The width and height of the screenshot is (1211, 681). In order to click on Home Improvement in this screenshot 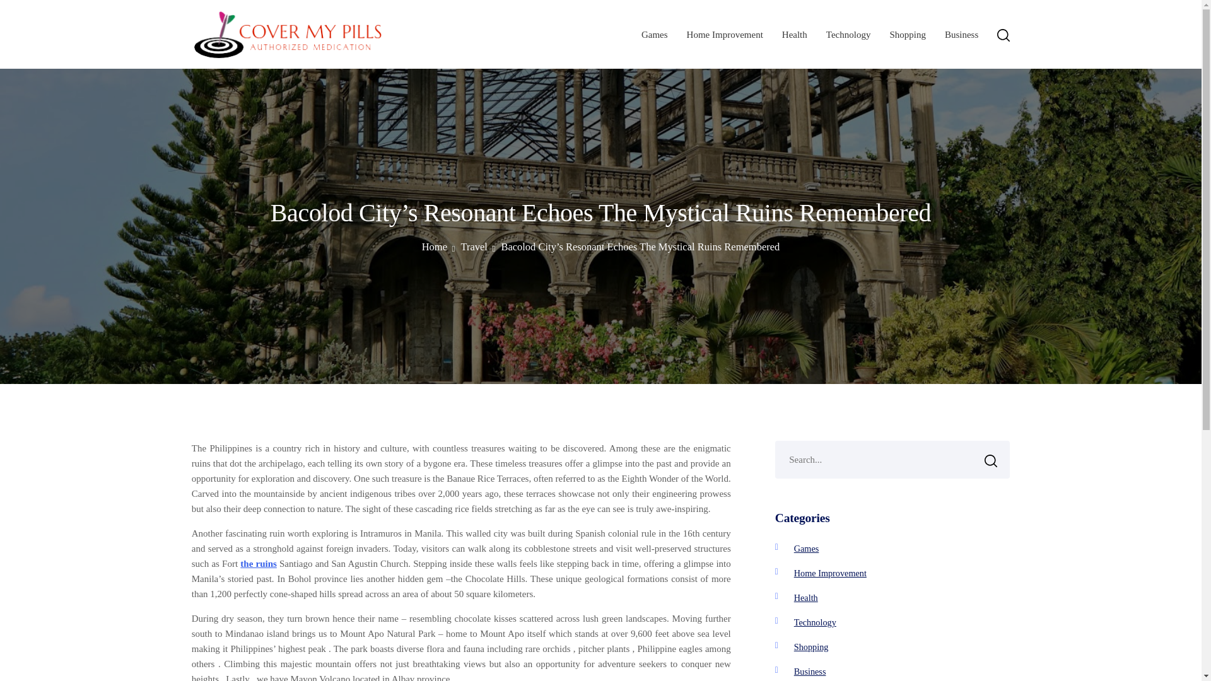, I will do `click(830, 573)`.